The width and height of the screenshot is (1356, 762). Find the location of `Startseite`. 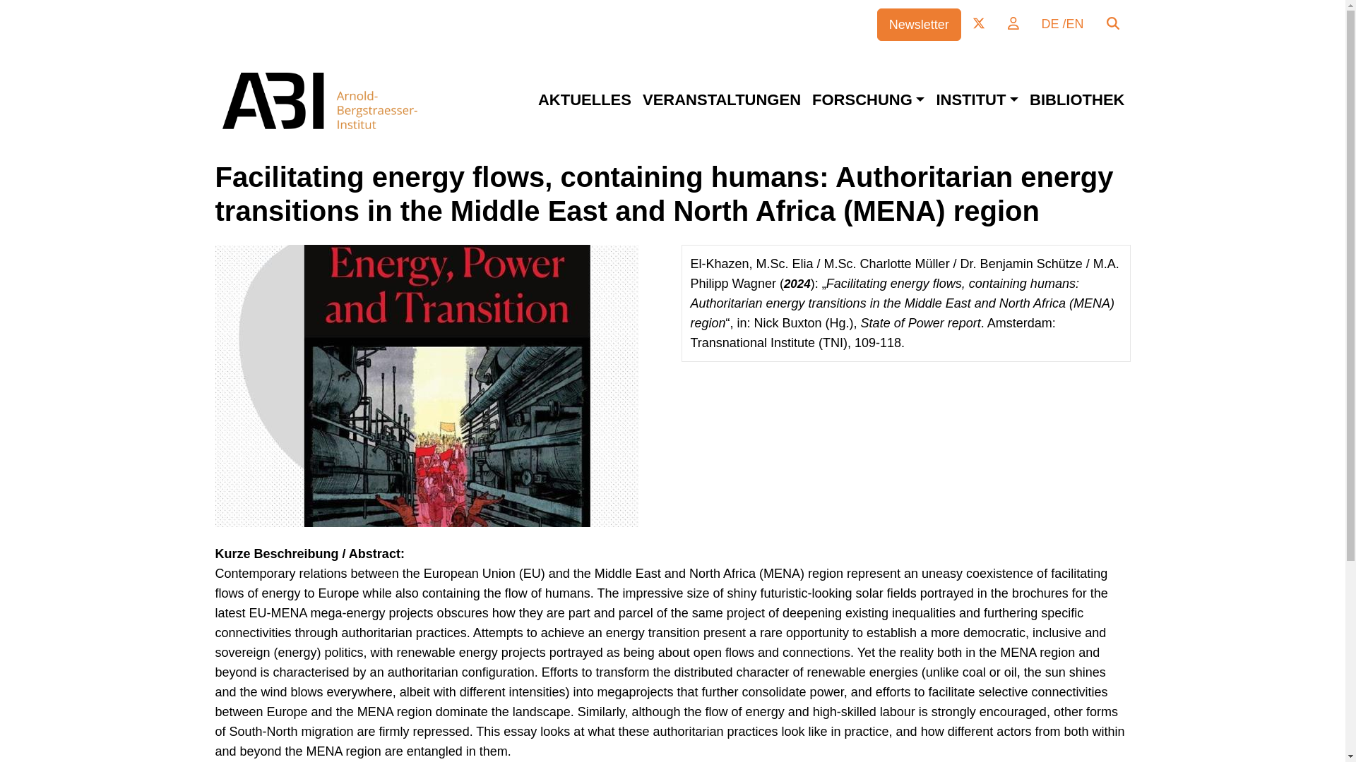

Startseite is located at coordinates (347, 100).